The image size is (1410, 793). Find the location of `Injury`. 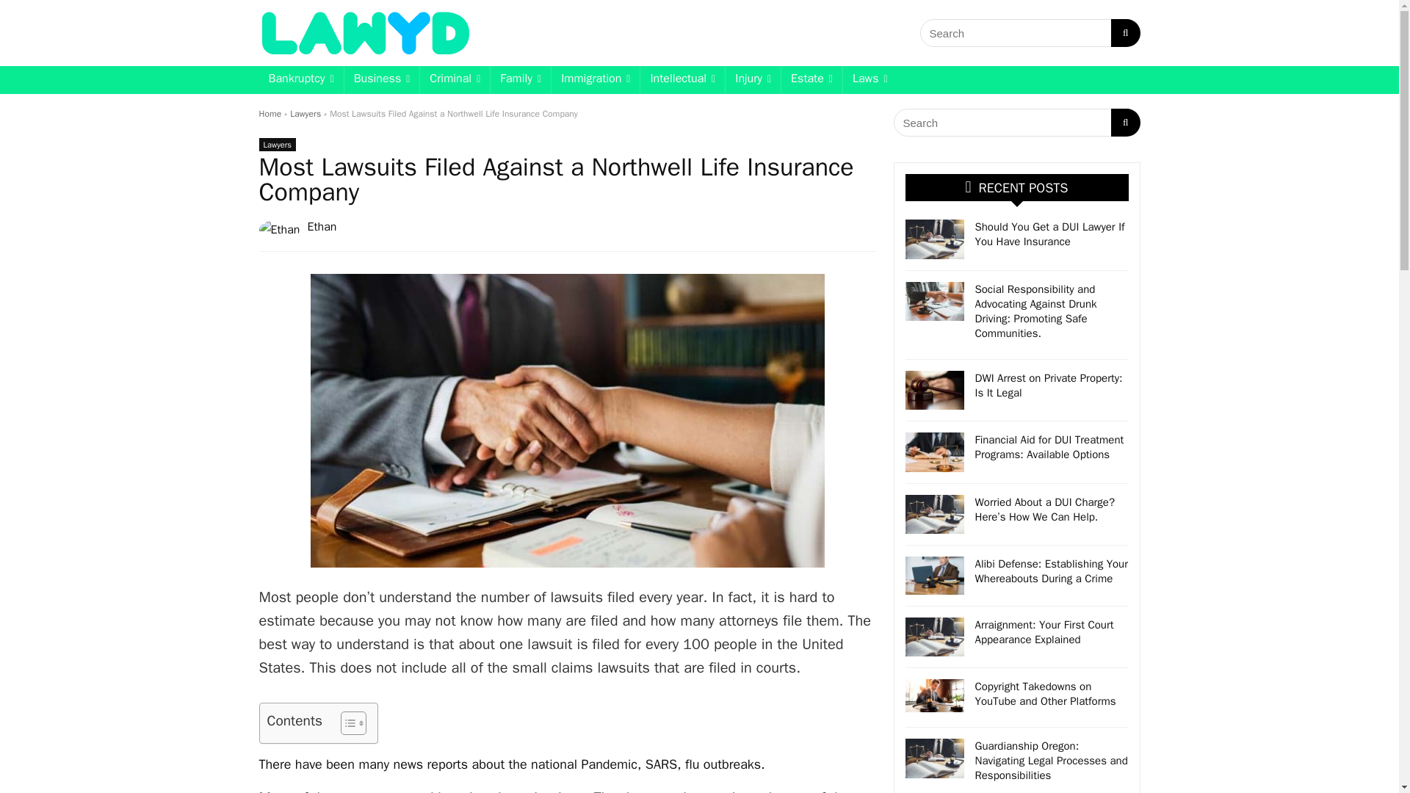

Injury is located at coordinates (753, 79).